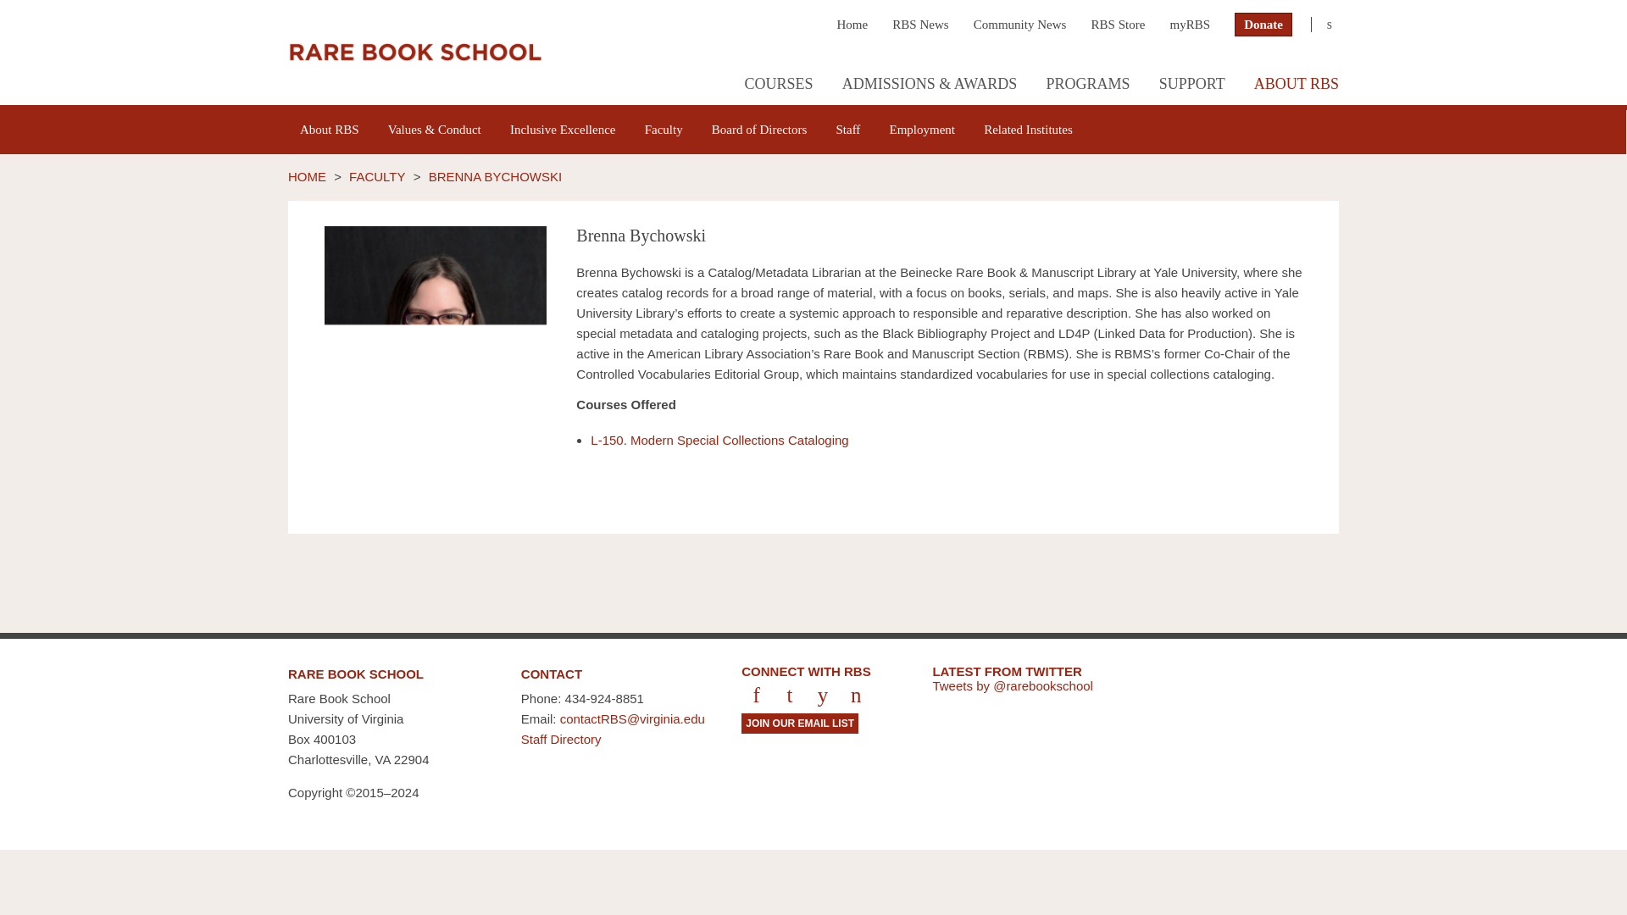 The image size is (1627, 915). Describe the element at coordinates (496, 176) in the screenshot. I see `Go to Brenna Bychowski.` at that location.